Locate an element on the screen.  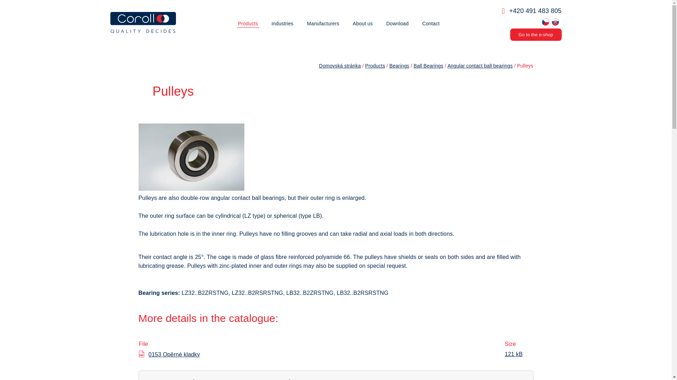
Products is located at coordinates (248, 24).